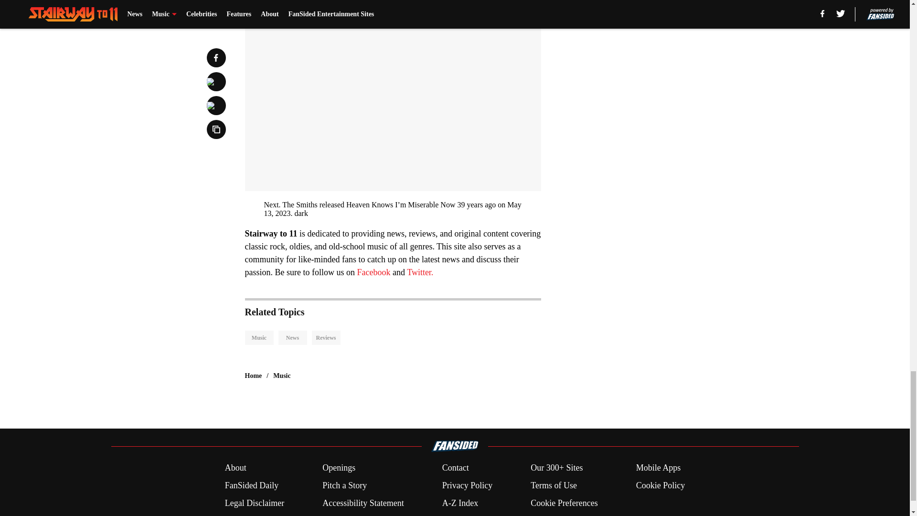  What do you see at coordinates (420, 272) in the screenshot?
I see `Twitter.` at bounding box center [420, 272].